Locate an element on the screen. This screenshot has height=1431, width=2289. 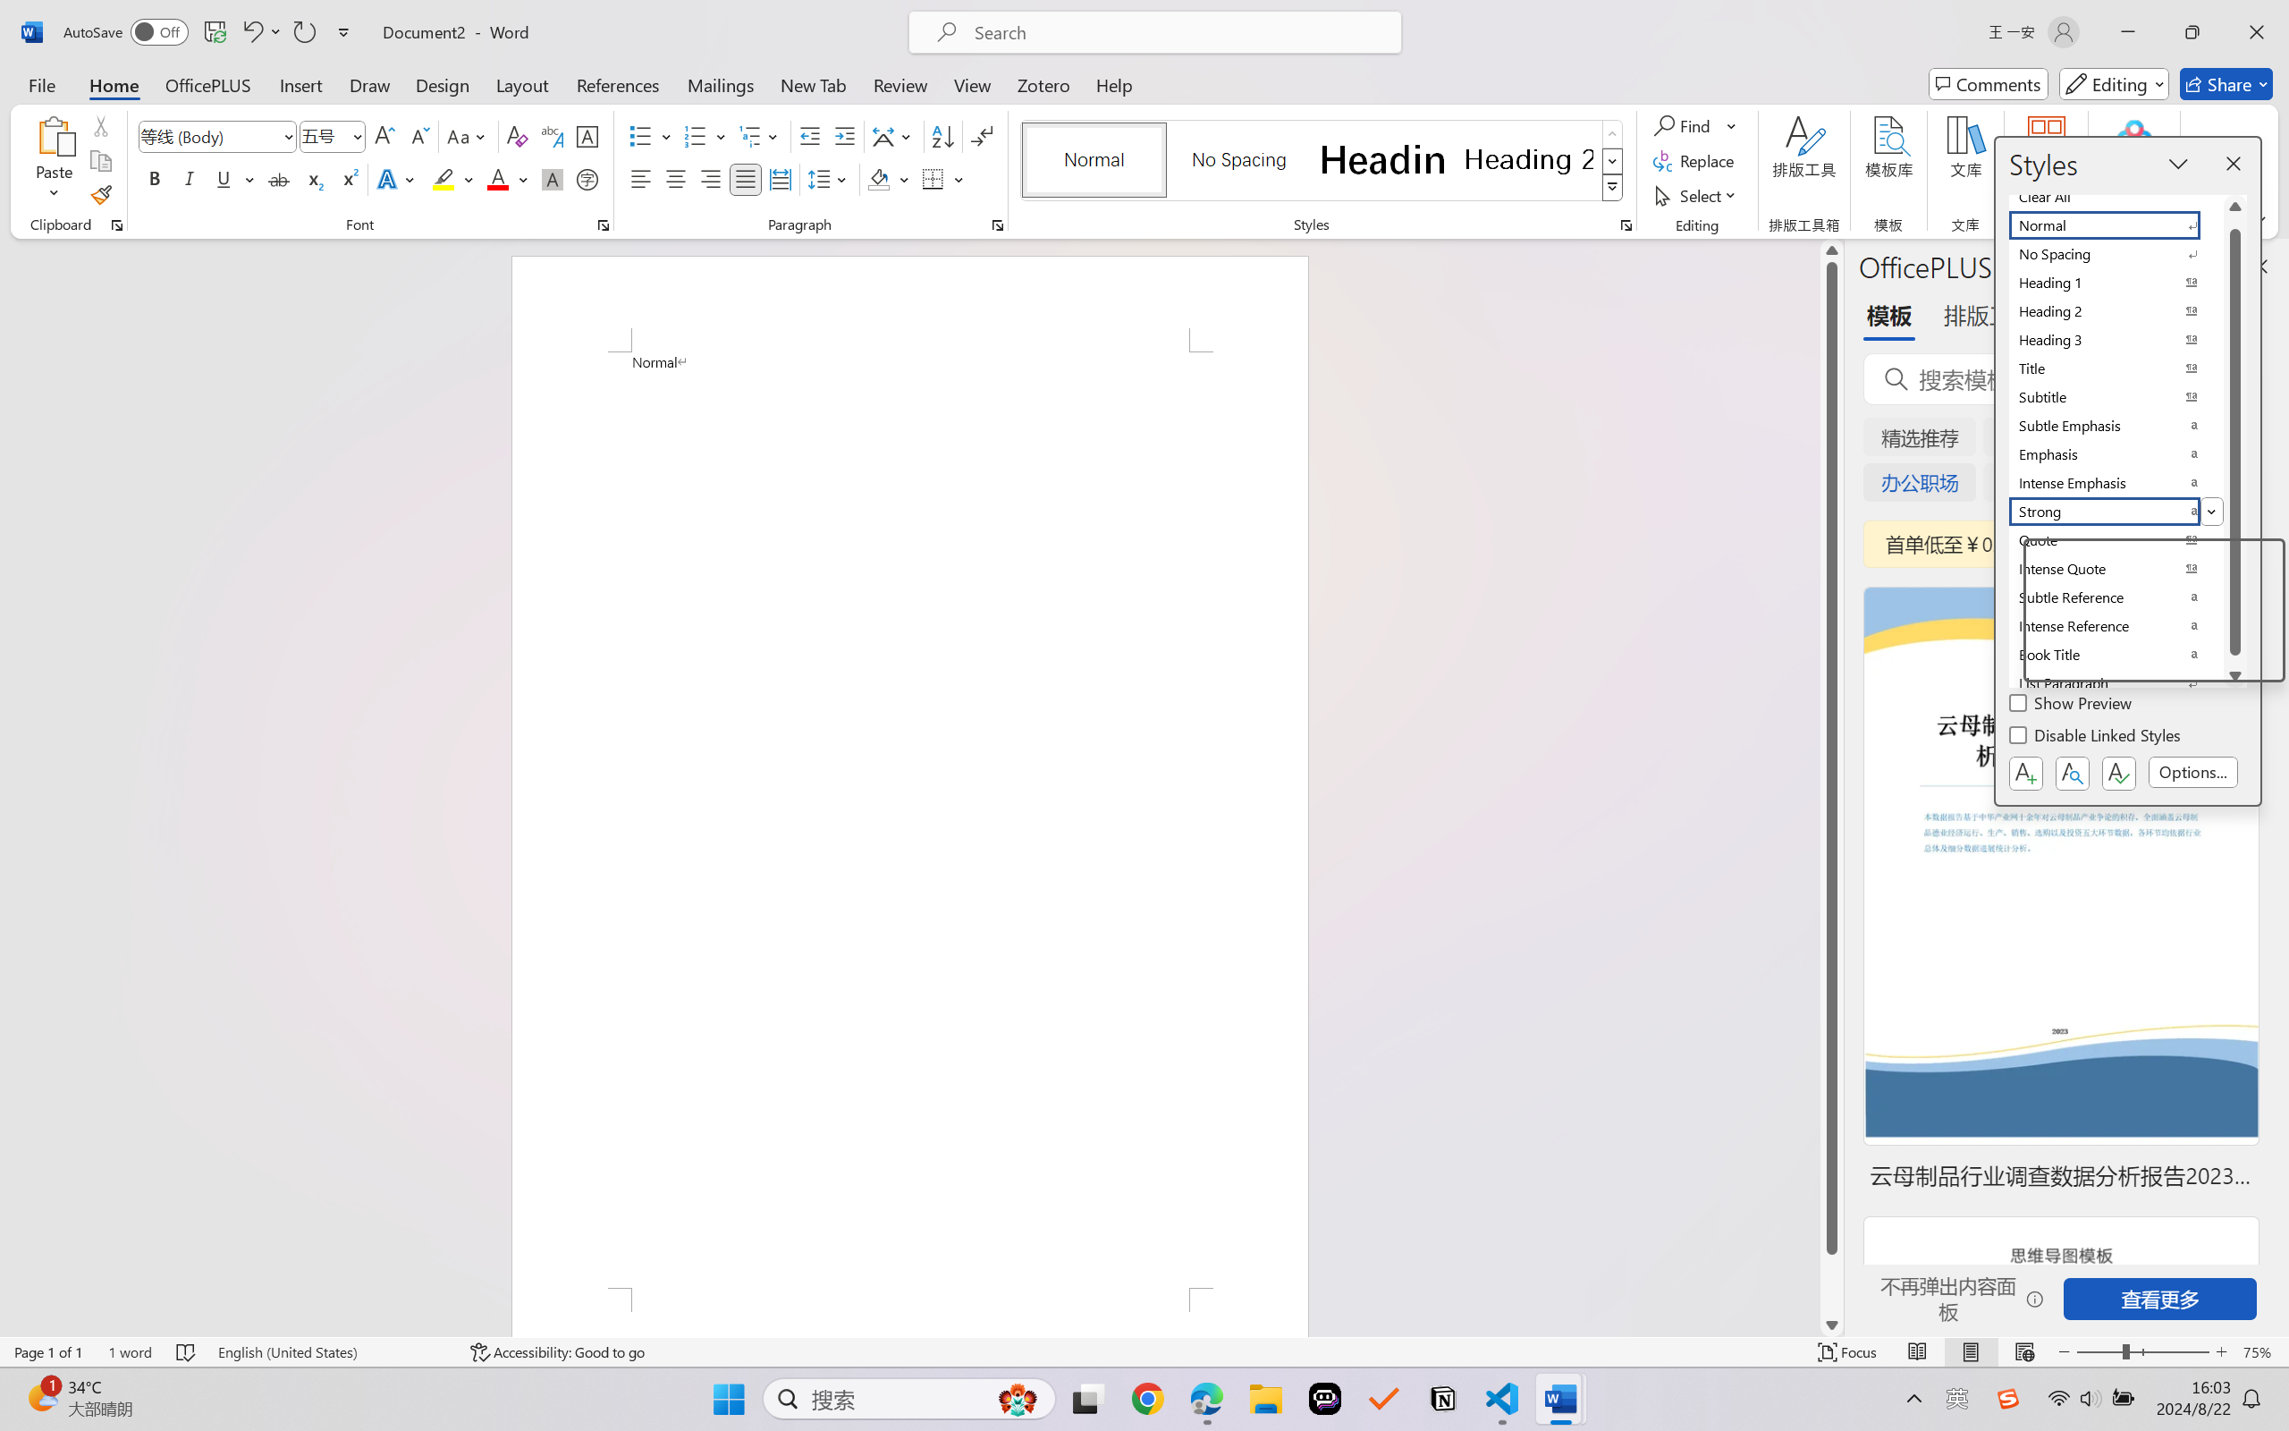
Repeat Doc Close is located at coordinates (304, 32).